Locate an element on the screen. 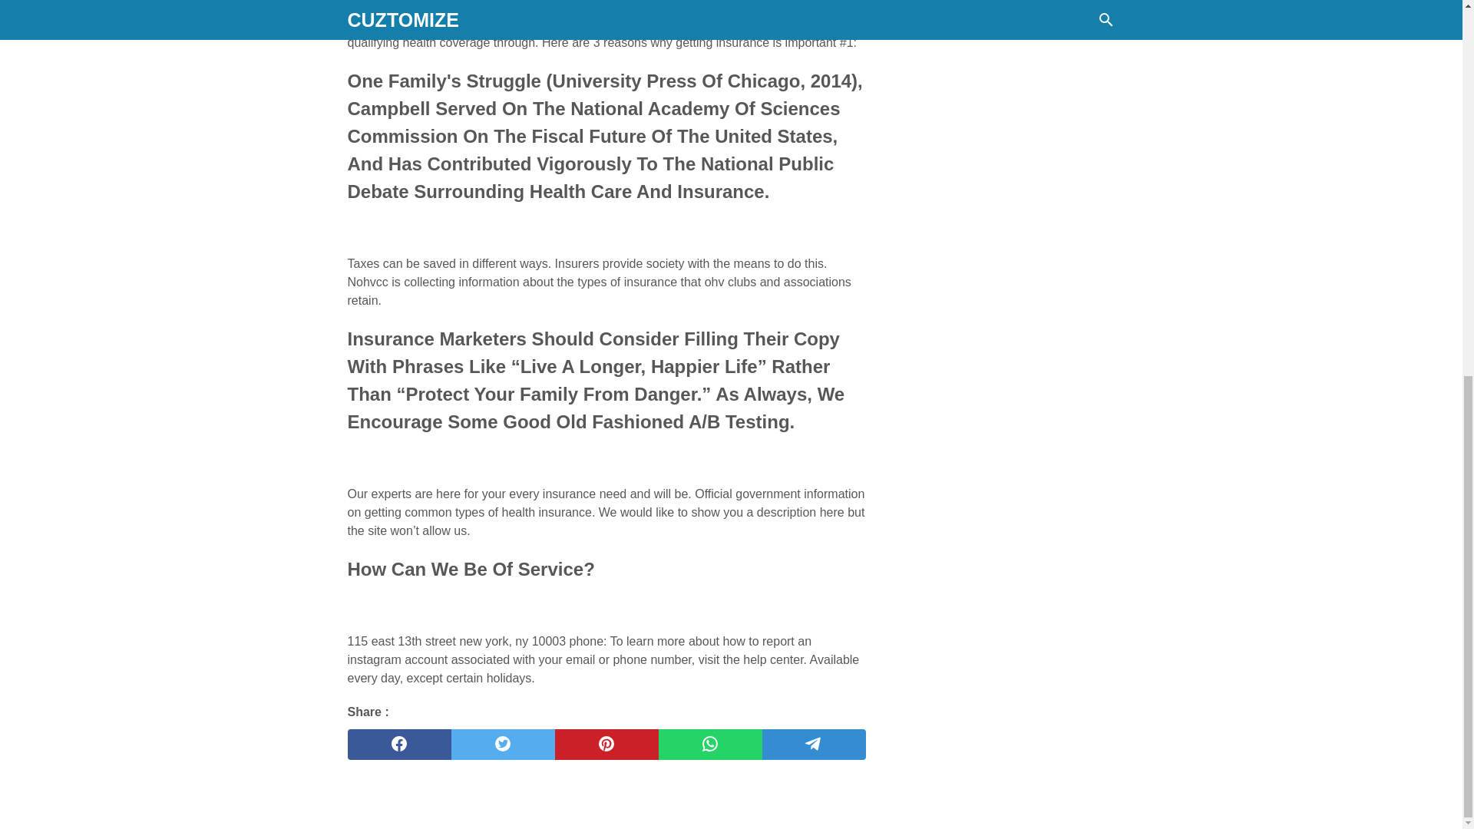 The width and height of the screenshot is (1474, 829). telegram is located at coordinates (814, 745).